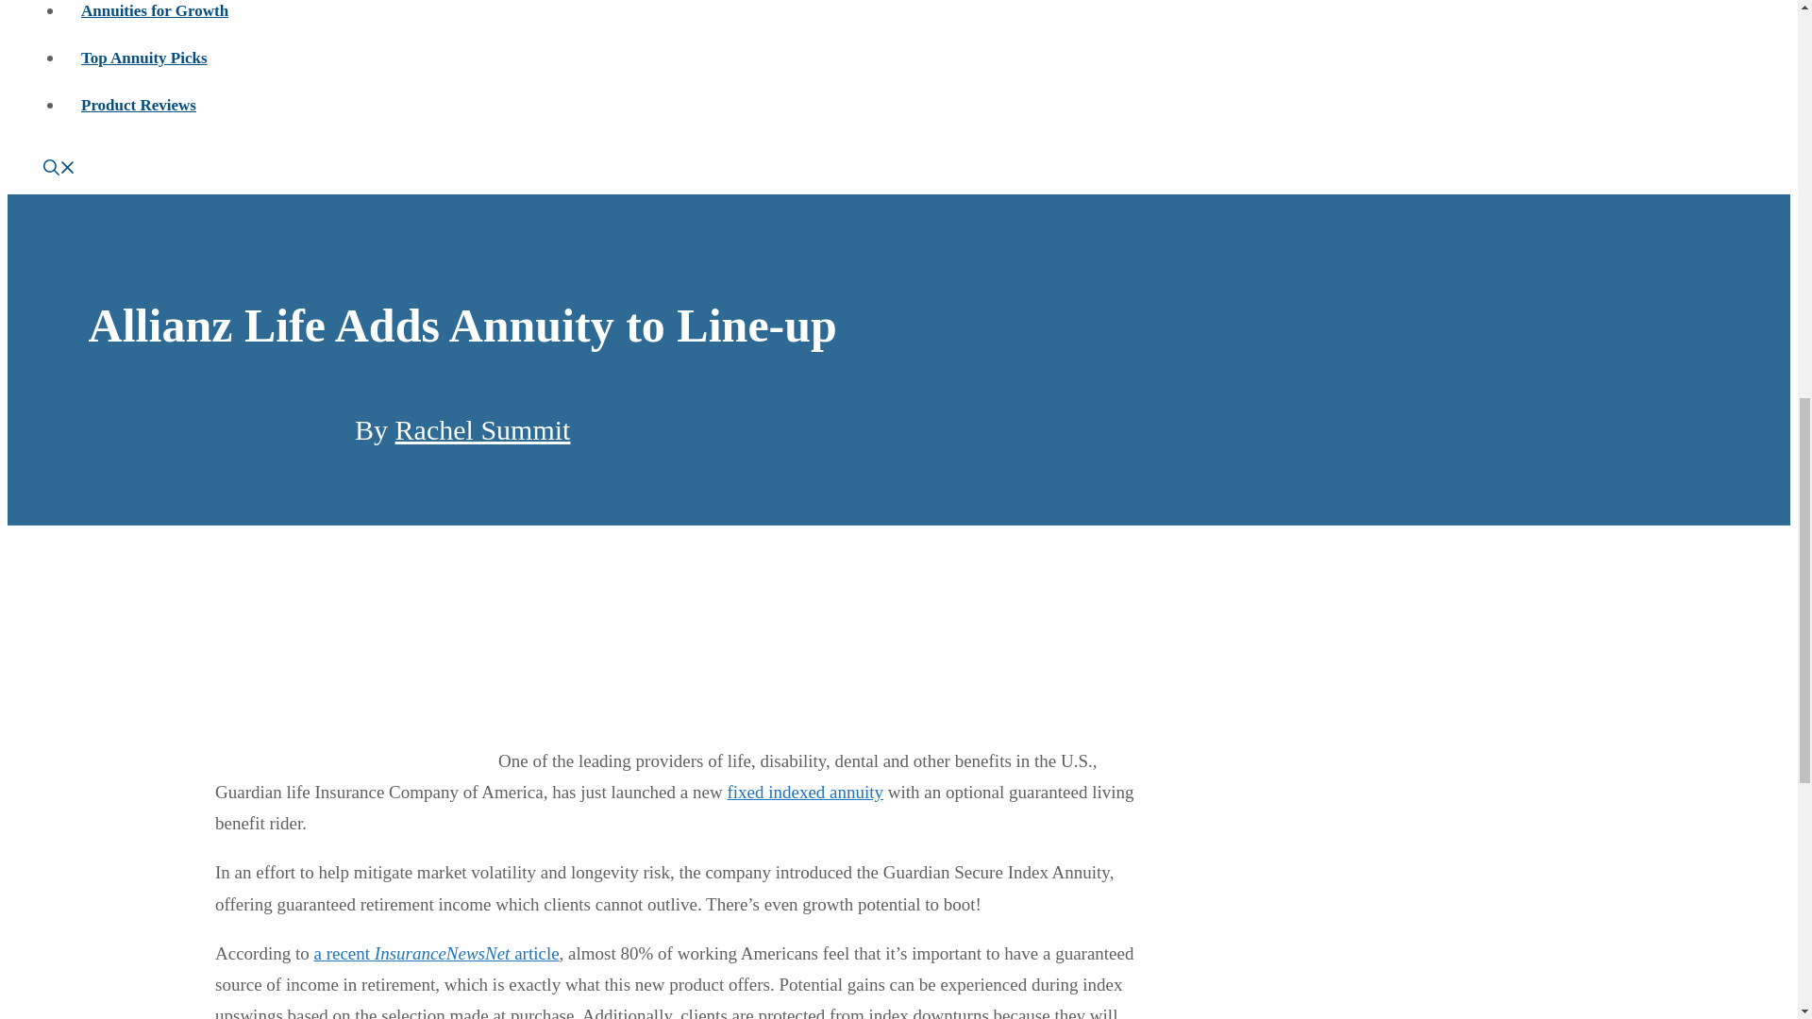 The height and width of the screenshot is (1019, 1812). What do you see at coordinates (143, 58) in the screenshot?
I see `Top Annuity Picks` at bounding box center [143, 58].